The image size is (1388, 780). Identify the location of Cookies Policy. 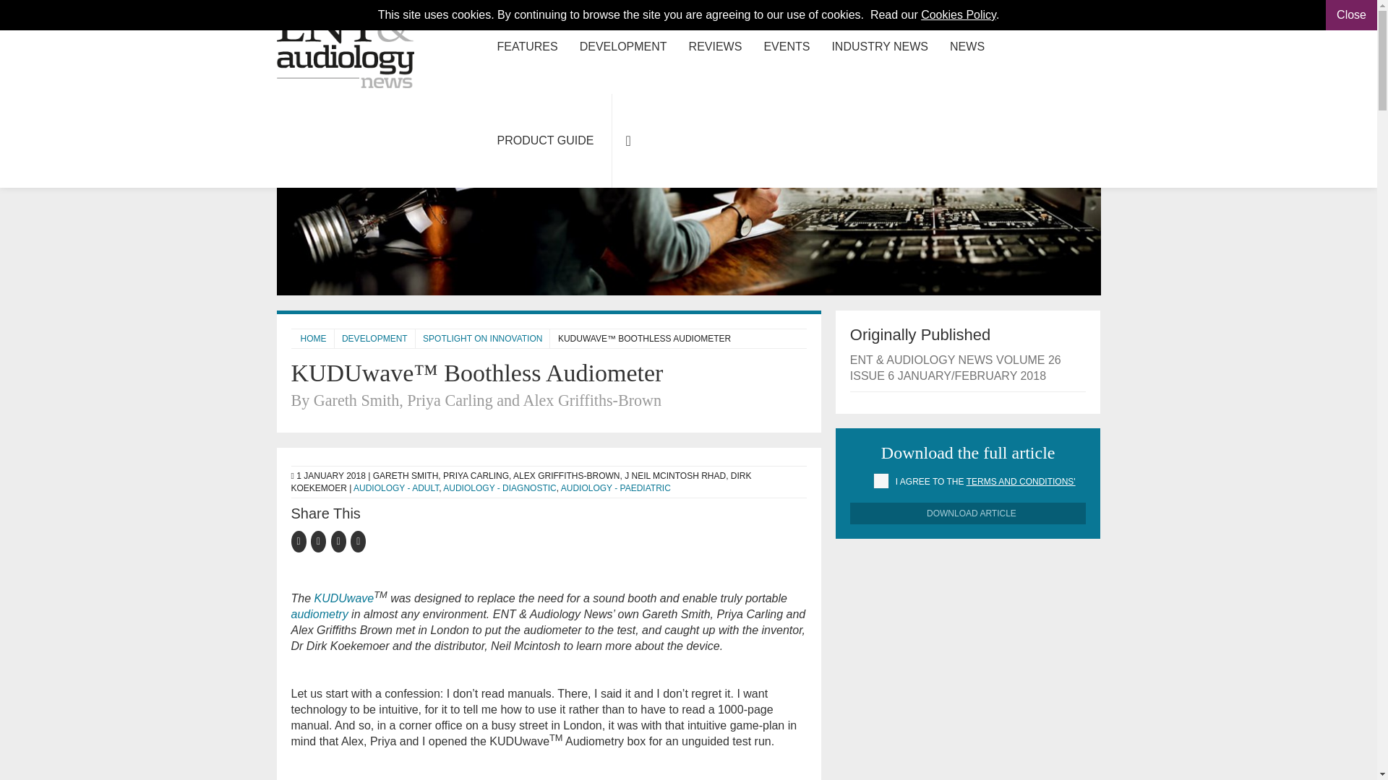
(959, 14).